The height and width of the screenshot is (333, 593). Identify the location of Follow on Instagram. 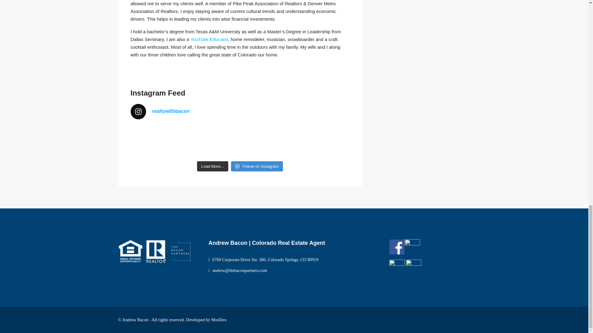
(257, 166).